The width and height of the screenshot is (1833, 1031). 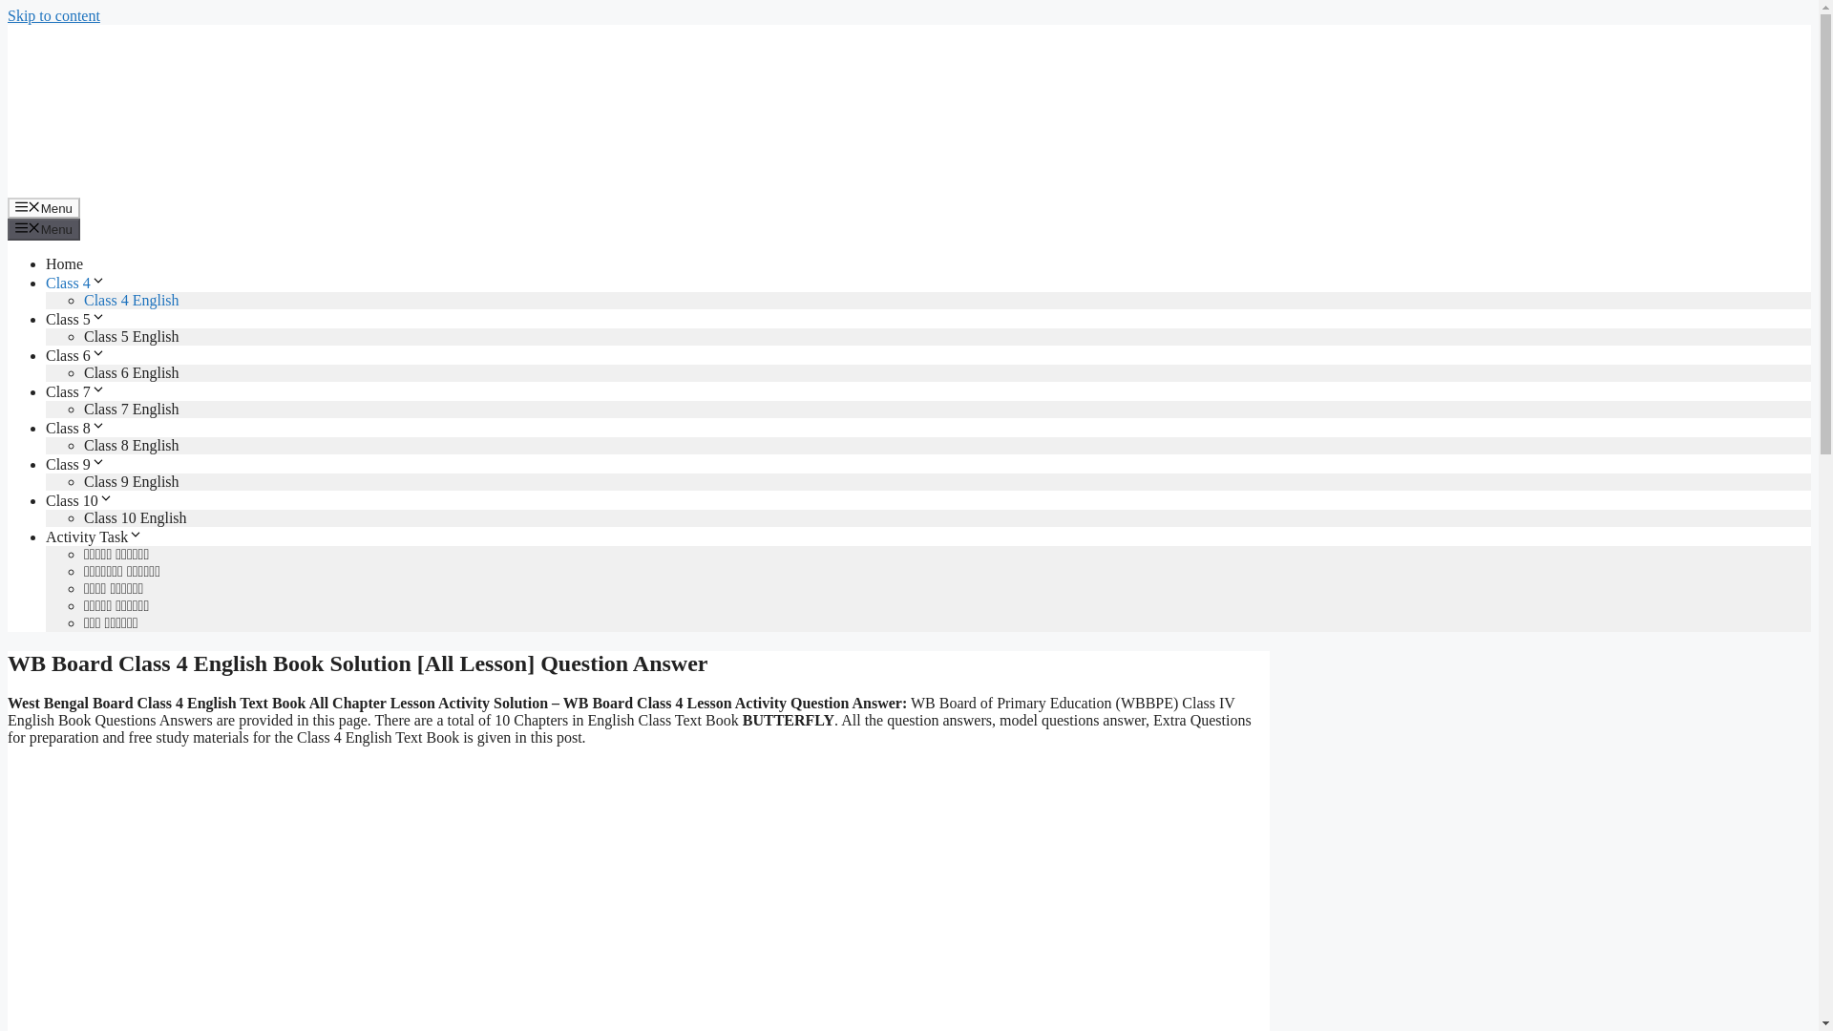 What do you see at coordinates (94, 537) in the screenshot?
I see `Activity Task` at bounding box center [94, 537].